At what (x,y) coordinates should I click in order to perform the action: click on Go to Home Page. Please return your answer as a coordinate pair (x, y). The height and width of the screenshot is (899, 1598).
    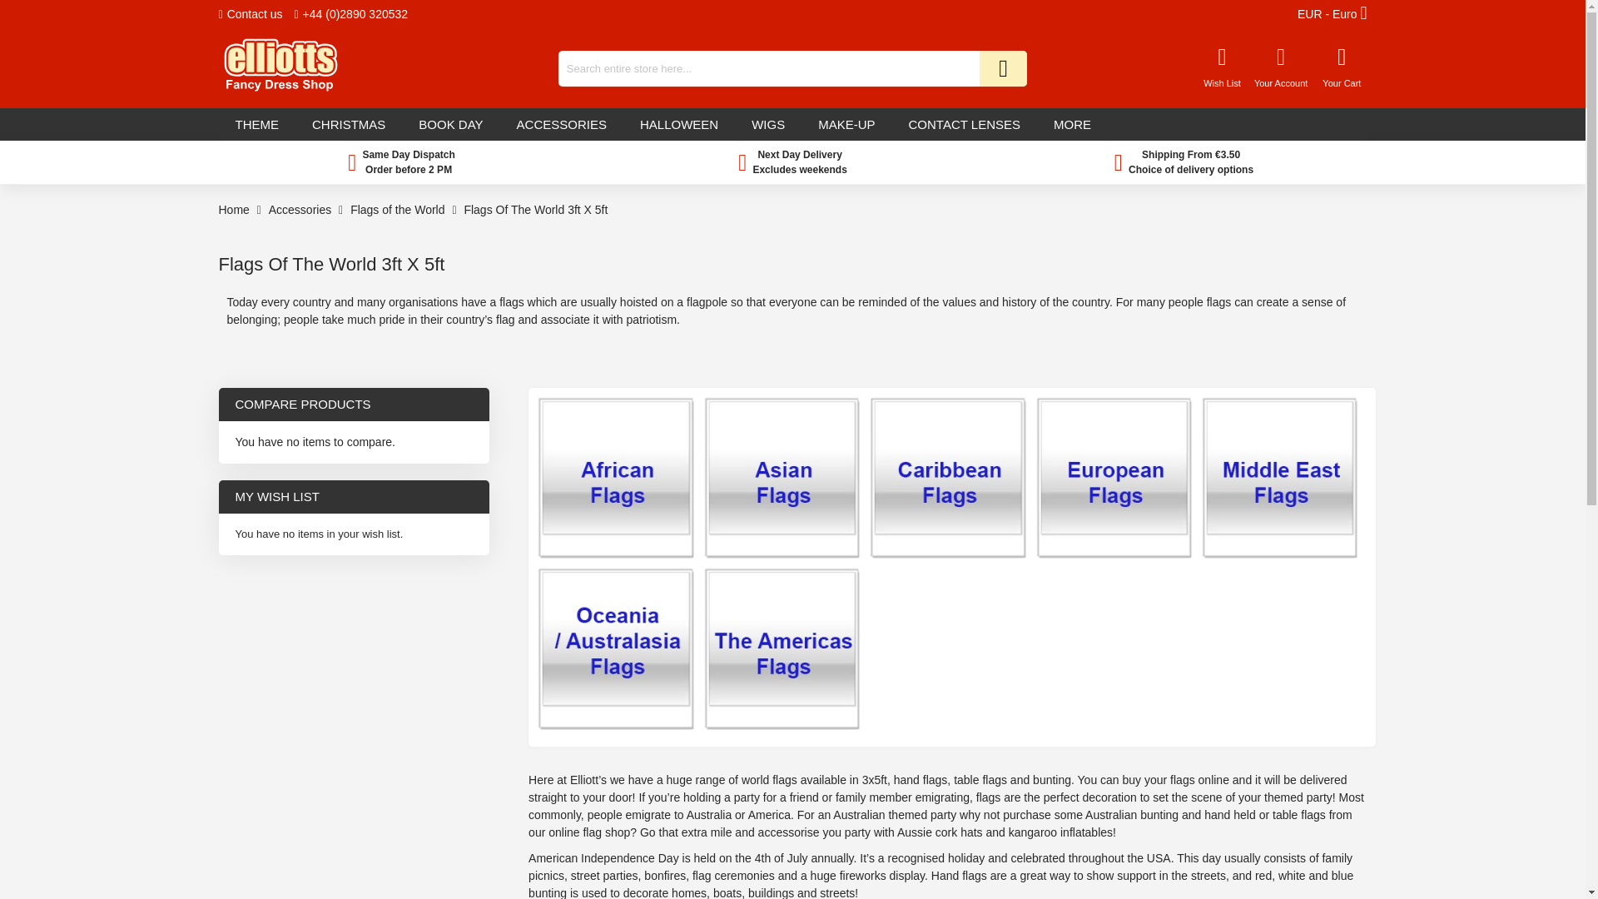
    Looking at the image, I should click on (235, 210).